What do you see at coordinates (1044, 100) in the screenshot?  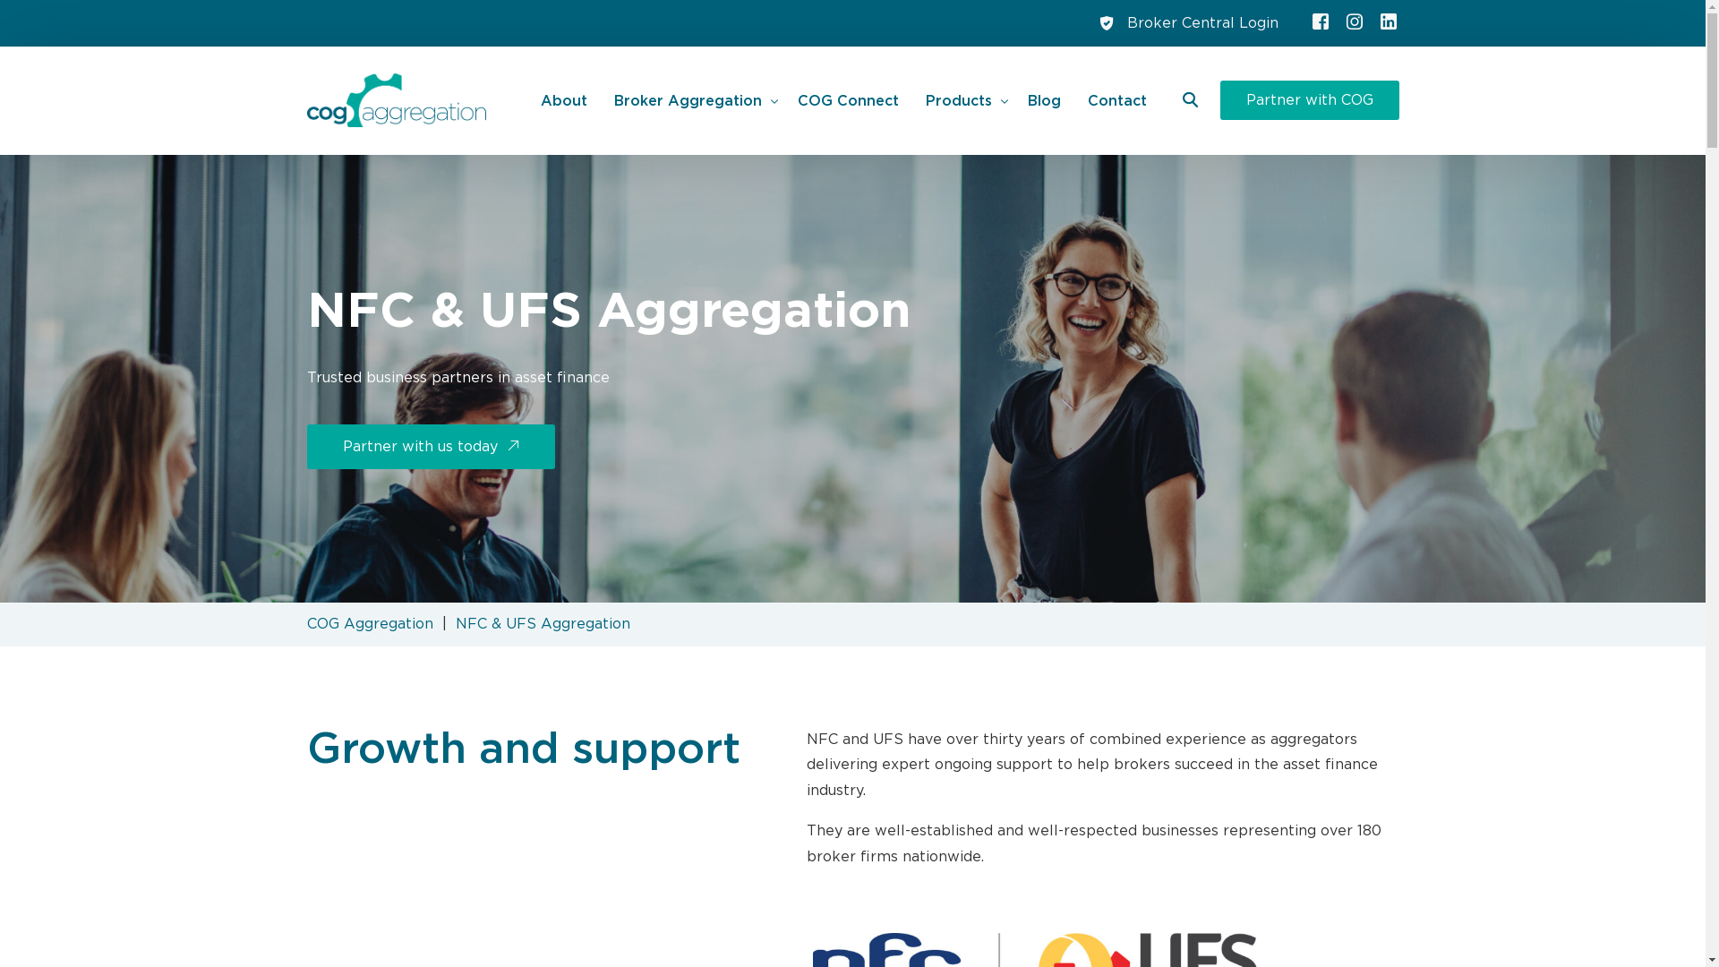 I see `Blog` at bounding box center [1044, 100].